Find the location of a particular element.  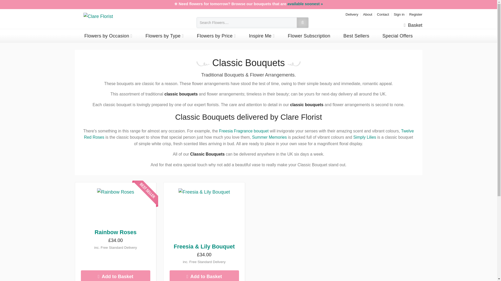

Flowers by Occasion is located at coordinates (109, 36).